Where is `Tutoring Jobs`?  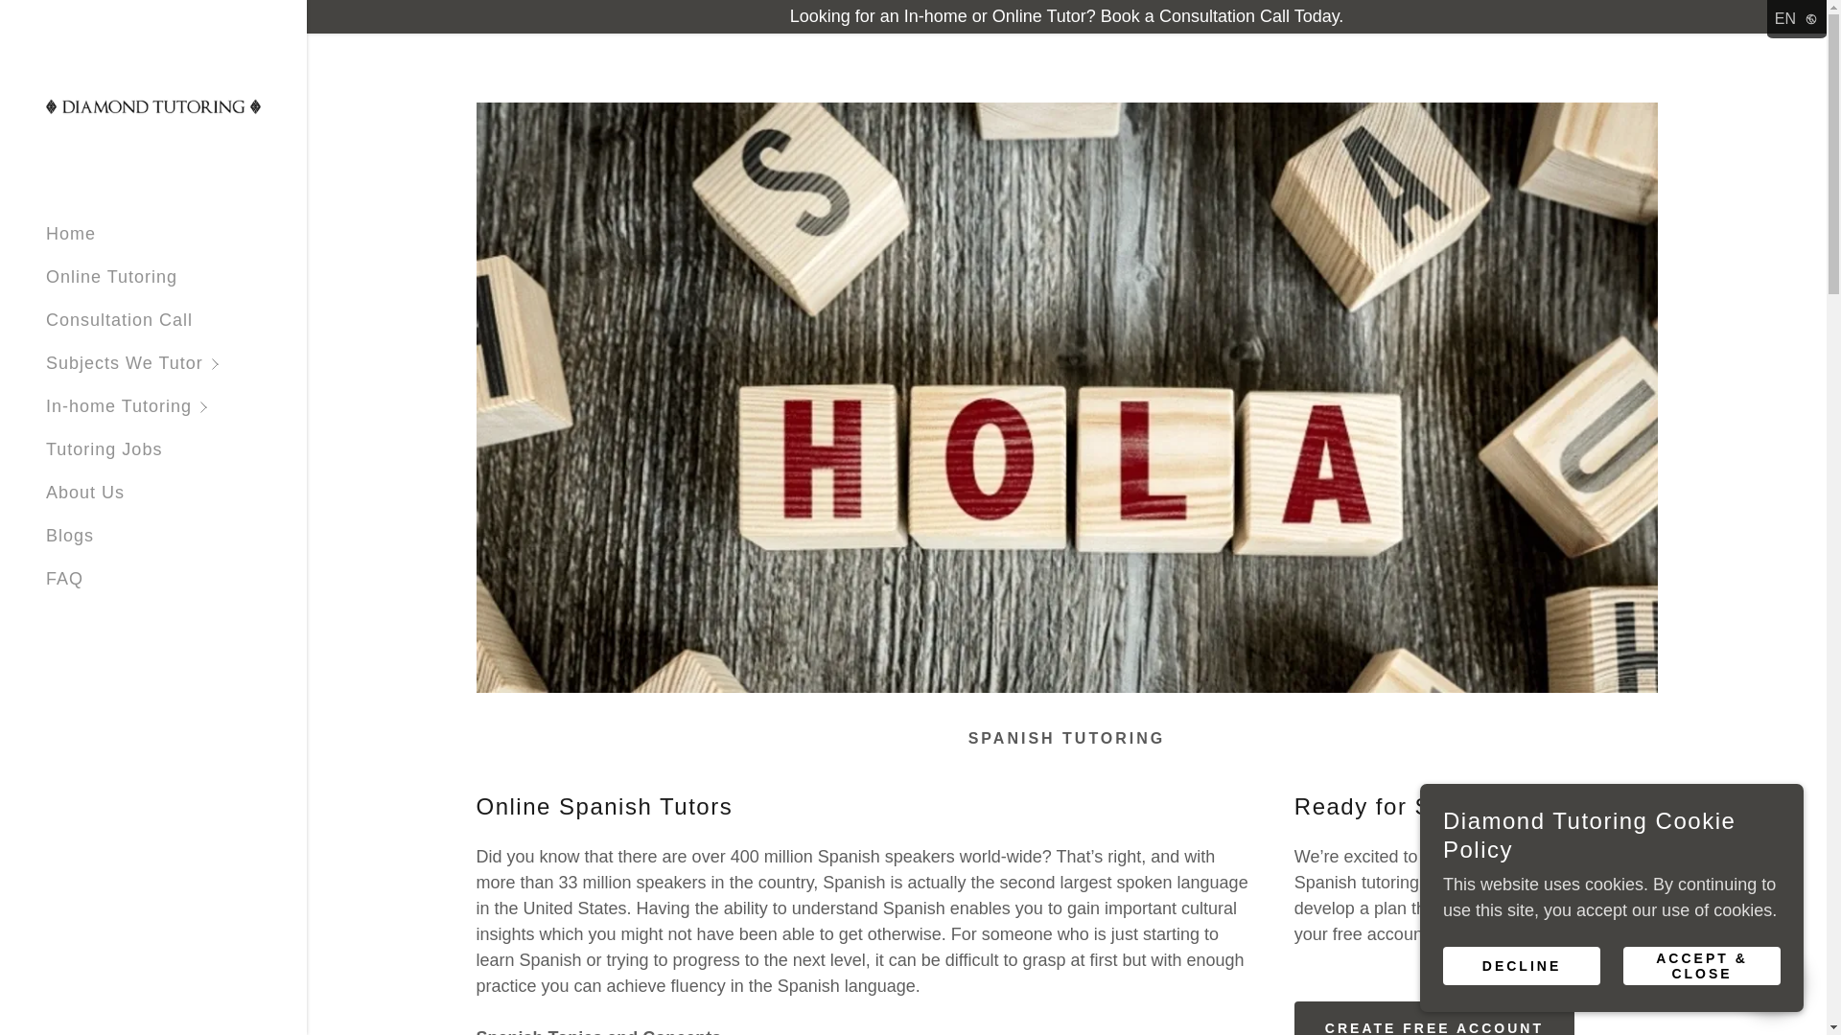
Tutoring Jobs is located at coordinates (104, 449).